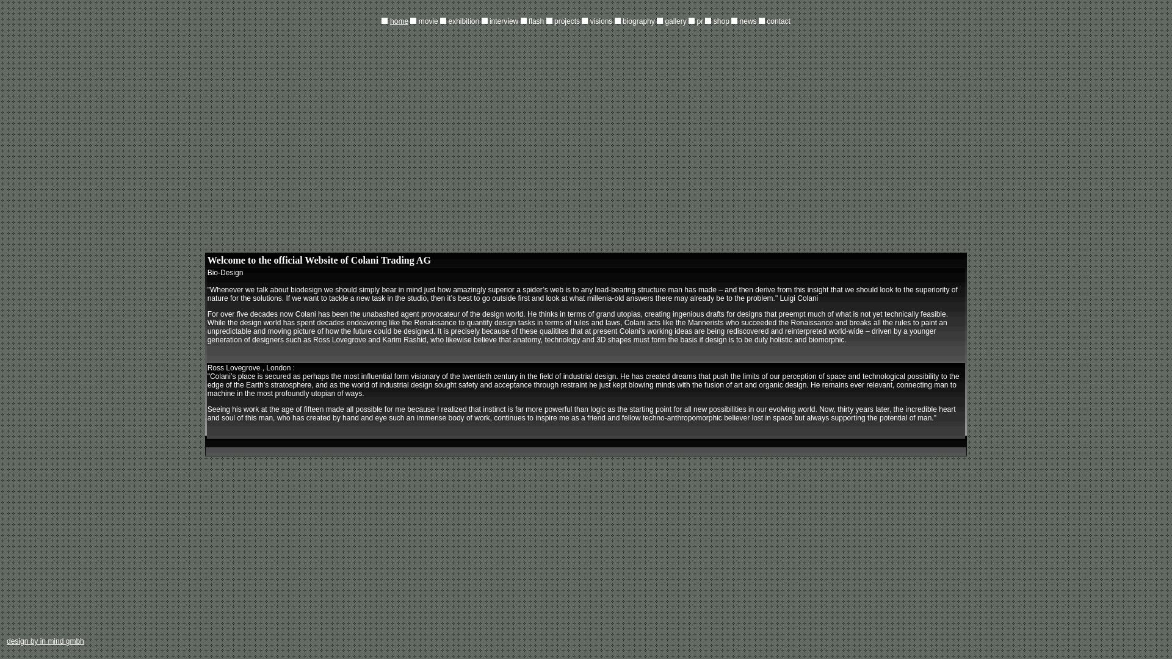  Describe the element at coordinates (675, 21) in the screenshot. I see `gallery` at that location.